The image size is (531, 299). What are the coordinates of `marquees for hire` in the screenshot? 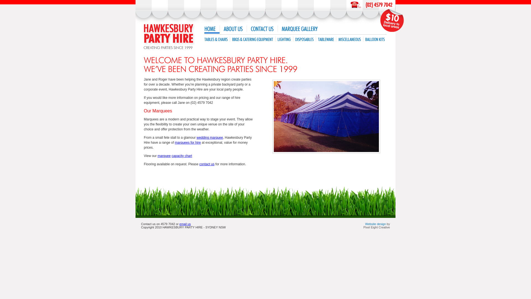 It's located at (188, 143).